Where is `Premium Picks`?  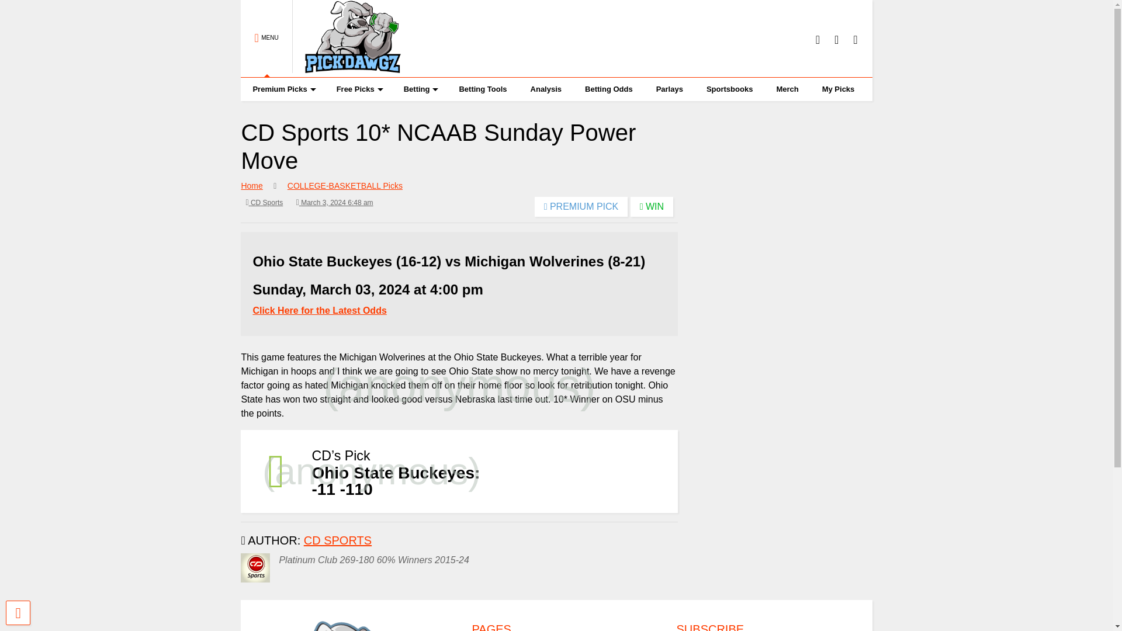 Premium Picks is located at coordinates (282, 89).